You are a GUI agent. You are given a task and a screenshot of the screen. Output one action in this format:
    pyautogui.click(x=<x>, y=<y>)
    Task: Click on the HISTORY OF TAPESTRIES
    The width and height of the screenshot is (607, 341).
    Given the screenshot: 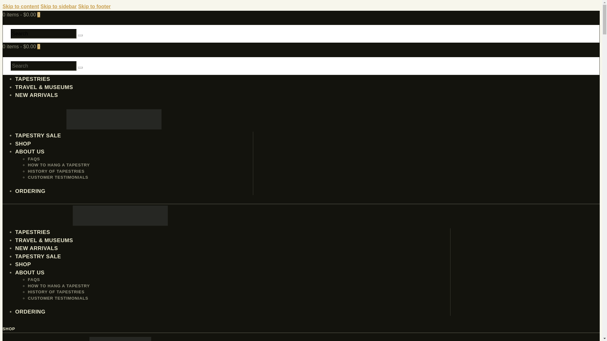 What is the action you would take?
    pyautogui.click(x=56, y=171)
    